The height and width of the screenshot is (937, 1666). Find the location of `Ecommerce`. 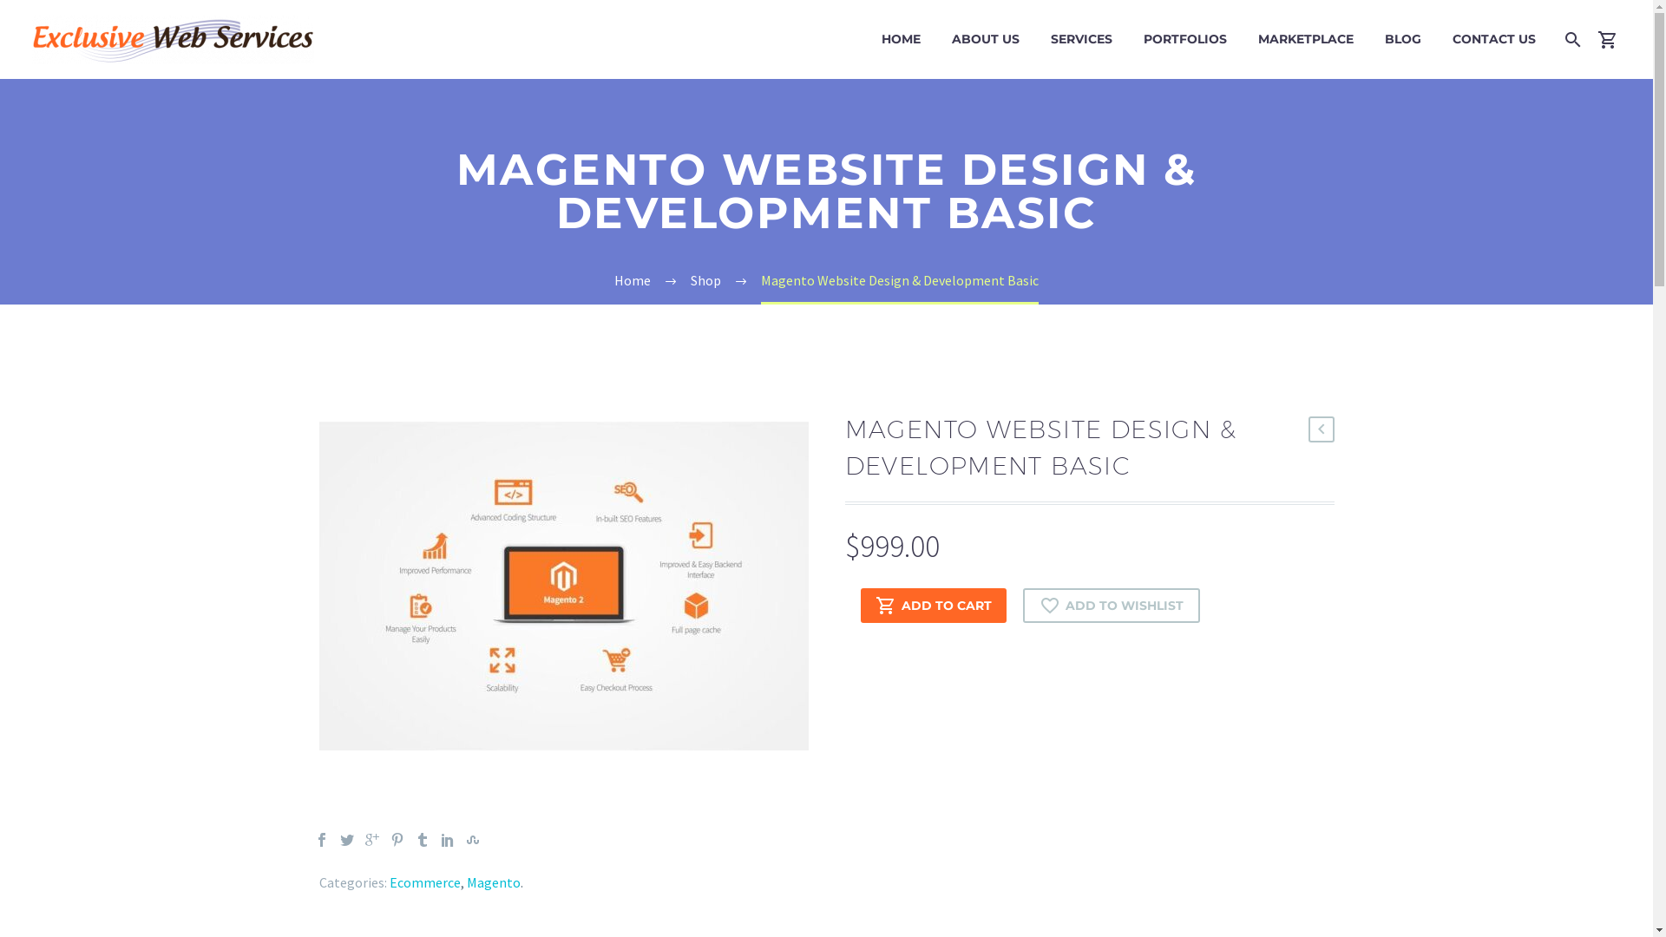

Ecommerce is located at coordinates (424, 882).